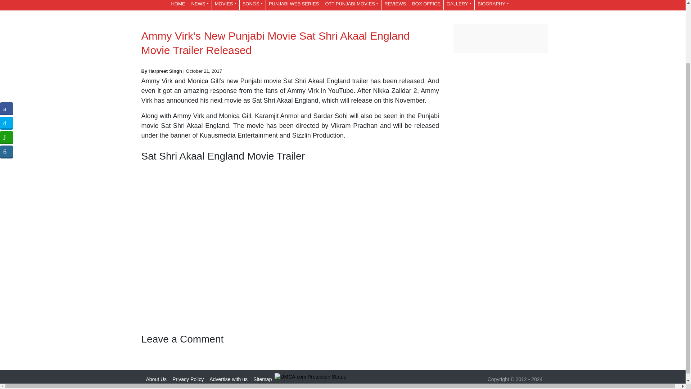  I want to click on NEWS, so click(199, 5).